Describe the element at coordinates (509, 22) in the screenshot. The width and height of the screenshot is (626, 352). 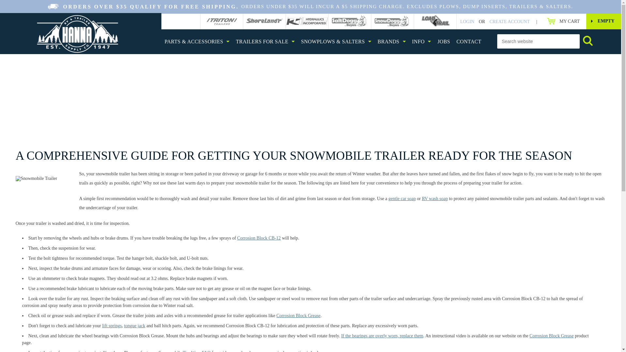
I see `shorelander trailer parts` at that location.